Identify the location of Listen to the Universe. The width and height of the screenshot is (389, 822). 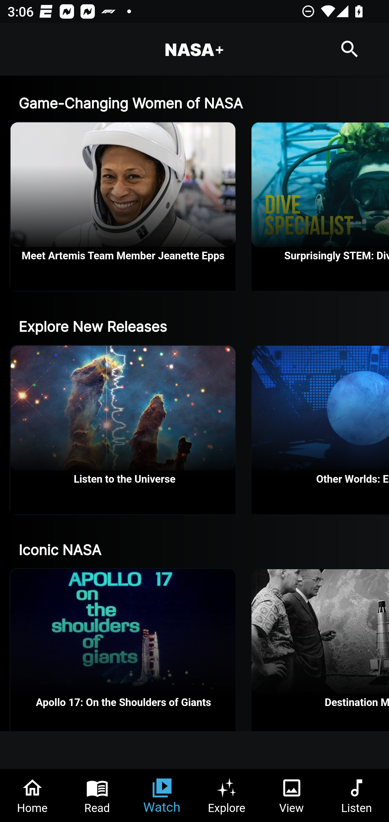
(123, 429).